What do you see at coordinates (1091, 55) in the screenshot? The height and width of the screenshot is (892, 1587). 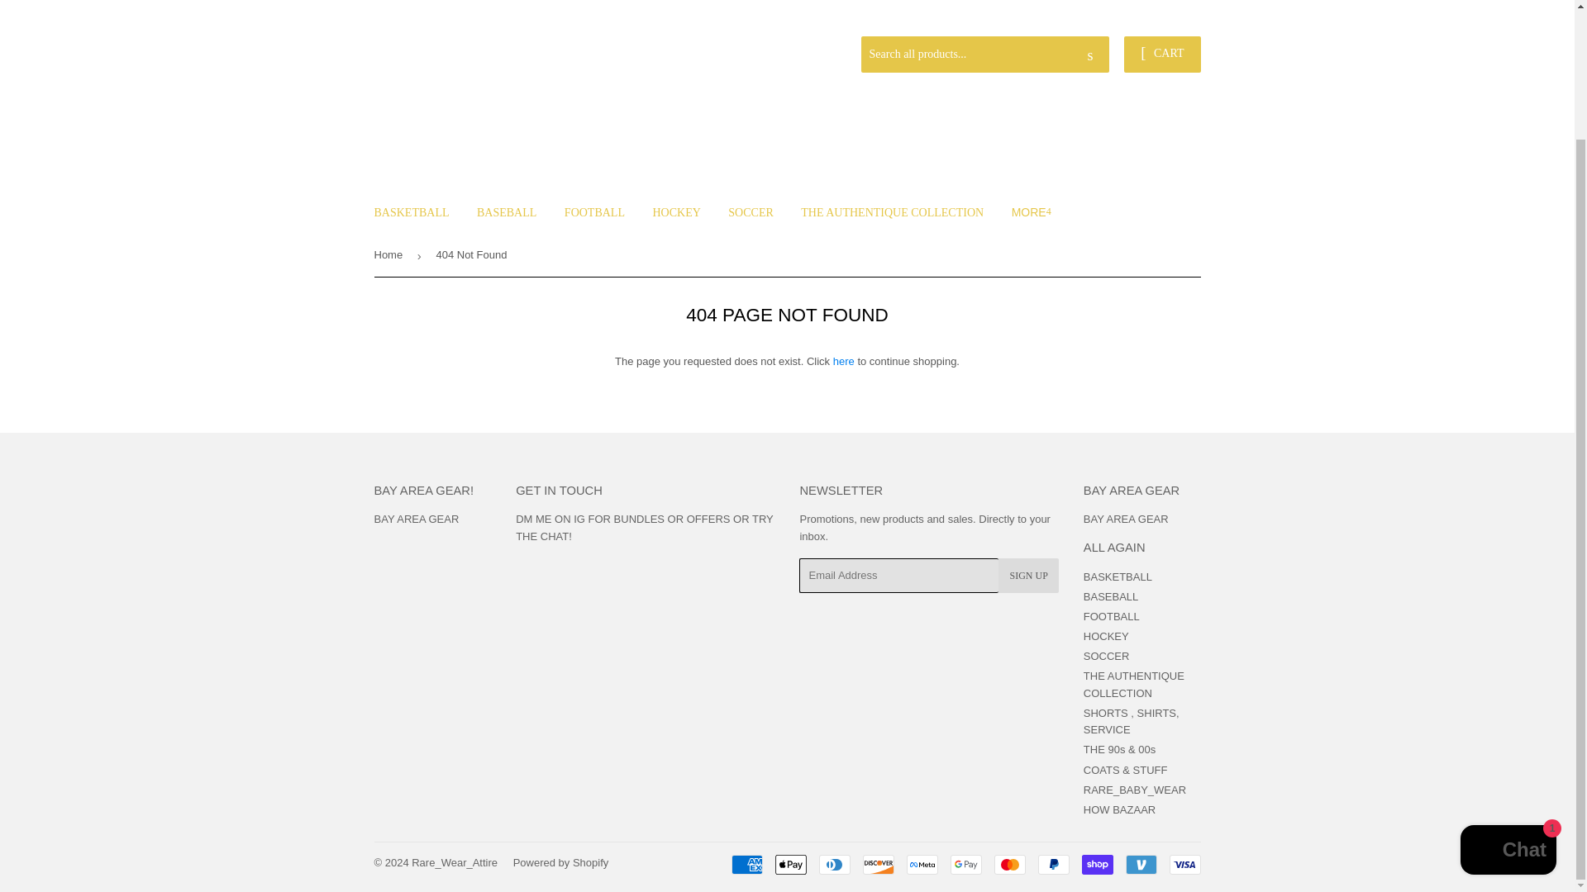 I see `Search` at bounding box center [1091, 55].